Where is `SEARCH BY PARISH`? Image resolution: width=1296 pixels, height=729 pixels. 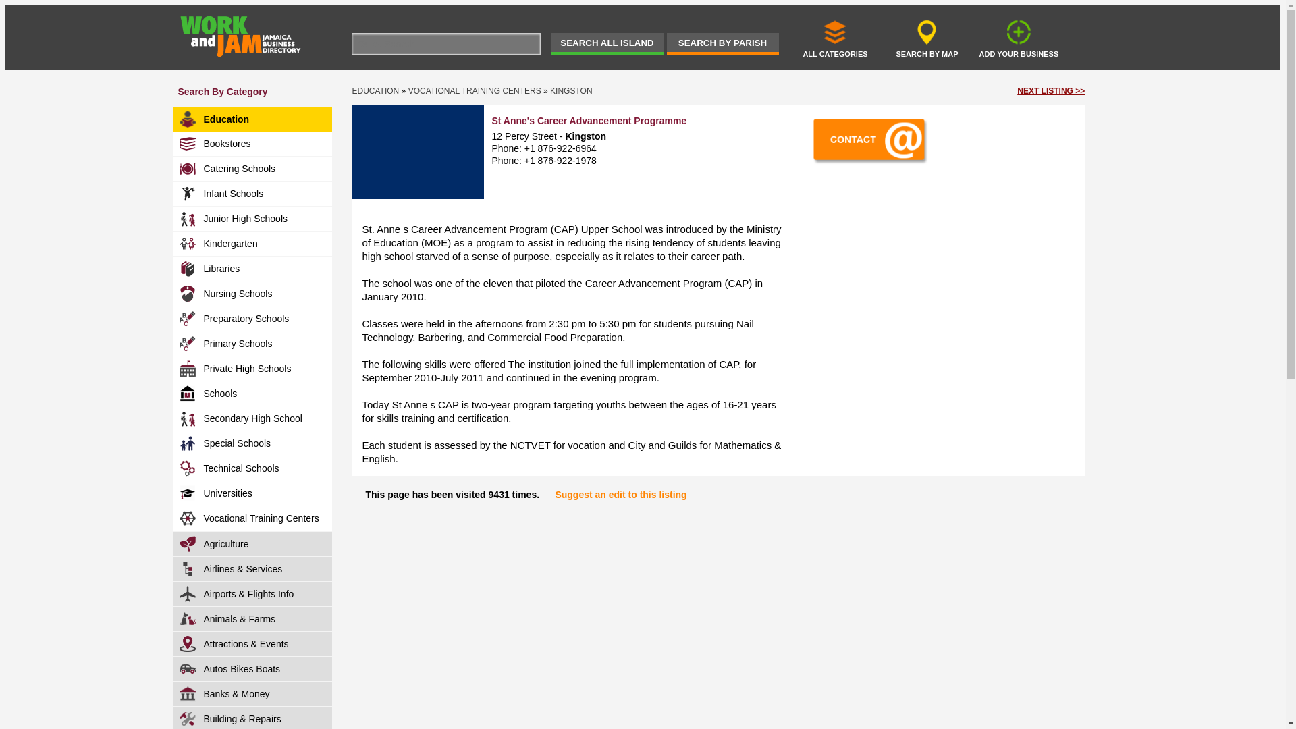
SEARCH BY PARISH is located at coordinates (722, 43).